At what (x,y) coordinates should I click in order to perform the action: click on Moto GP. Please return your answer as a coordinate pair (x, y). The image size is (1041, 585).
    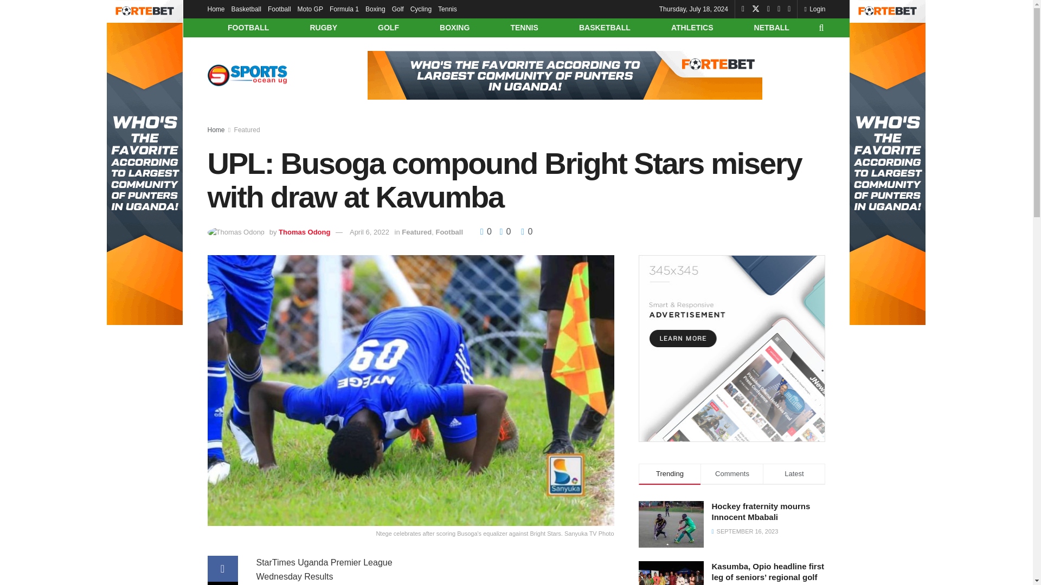
    Looking at the image, I should click on (310, 9).